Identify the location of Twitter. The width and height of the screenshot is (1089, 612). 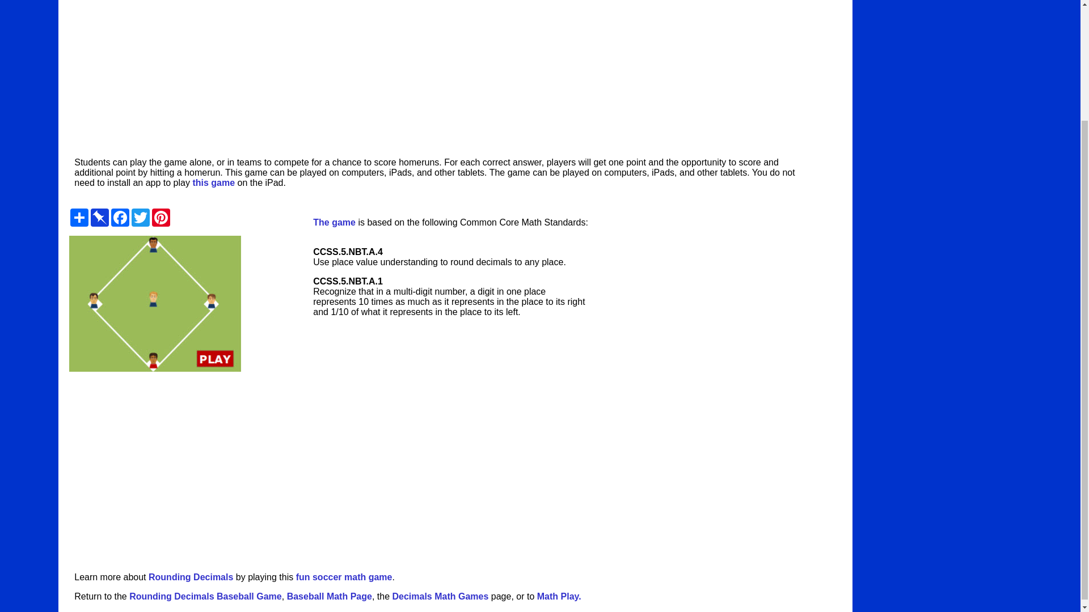
(141, 218).